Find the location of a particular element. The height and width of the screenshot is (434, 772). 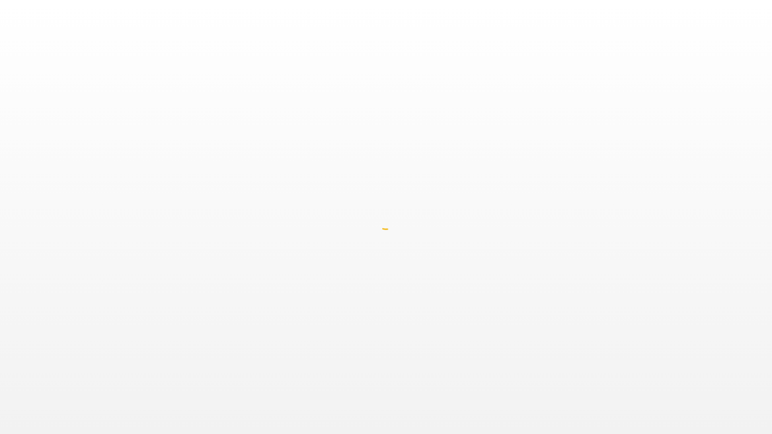

Foire aux questions is located at coordinates (417, 224).